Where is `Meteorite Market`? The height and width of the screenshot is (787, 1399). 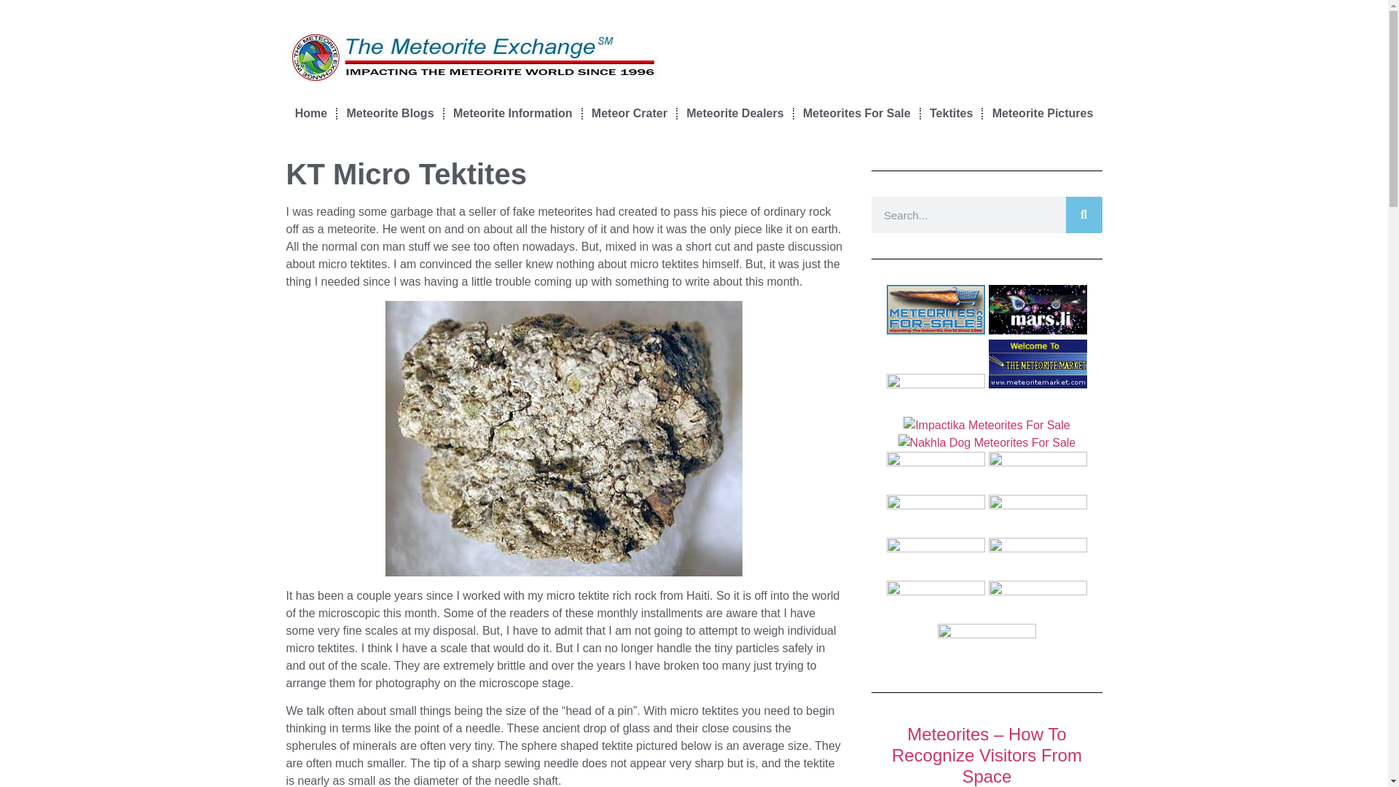
Meteorite Market is located at coordinates (1038, 364).